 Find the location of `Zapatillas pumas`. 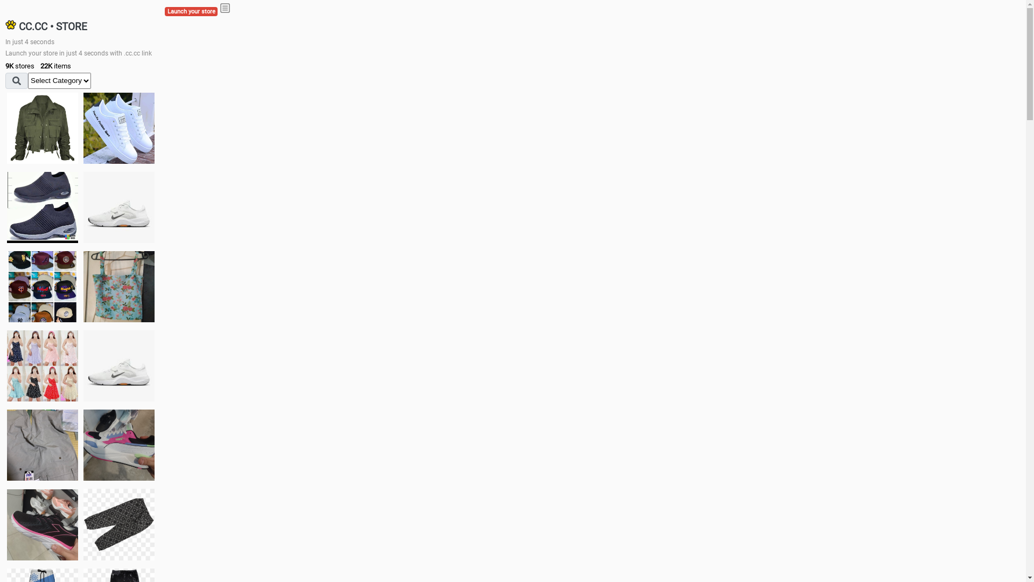

Zapatillas pumas is located at coordinates (119, 445).